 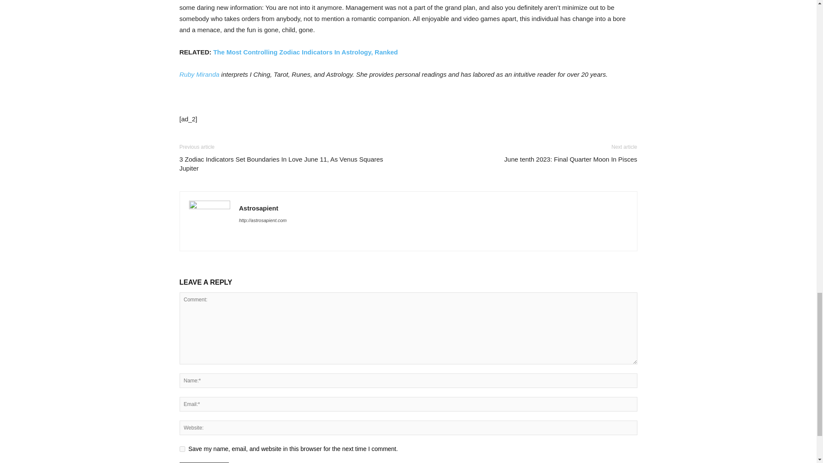 I want to click on June tenth 2023: Final Quarter Moon In Pisces, so click(x=570, y=159).